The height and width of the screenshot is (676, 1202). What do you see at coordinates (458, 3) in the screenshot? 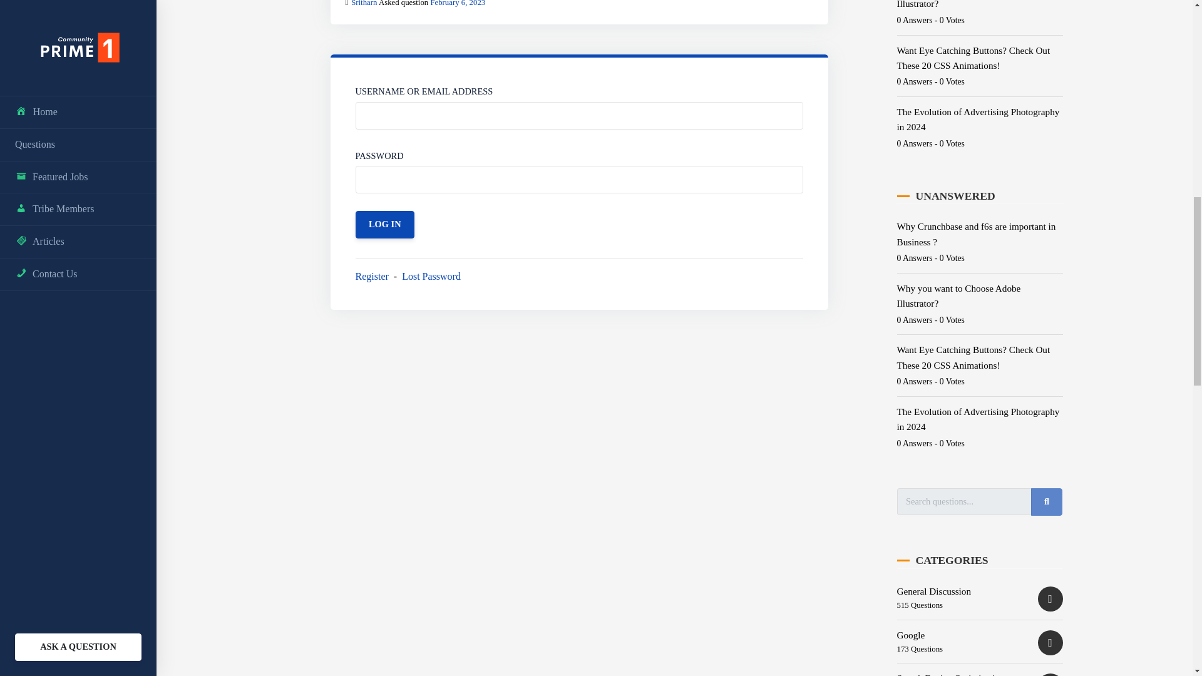
I see `February 6, 2023` at bounding box center [458, 3].